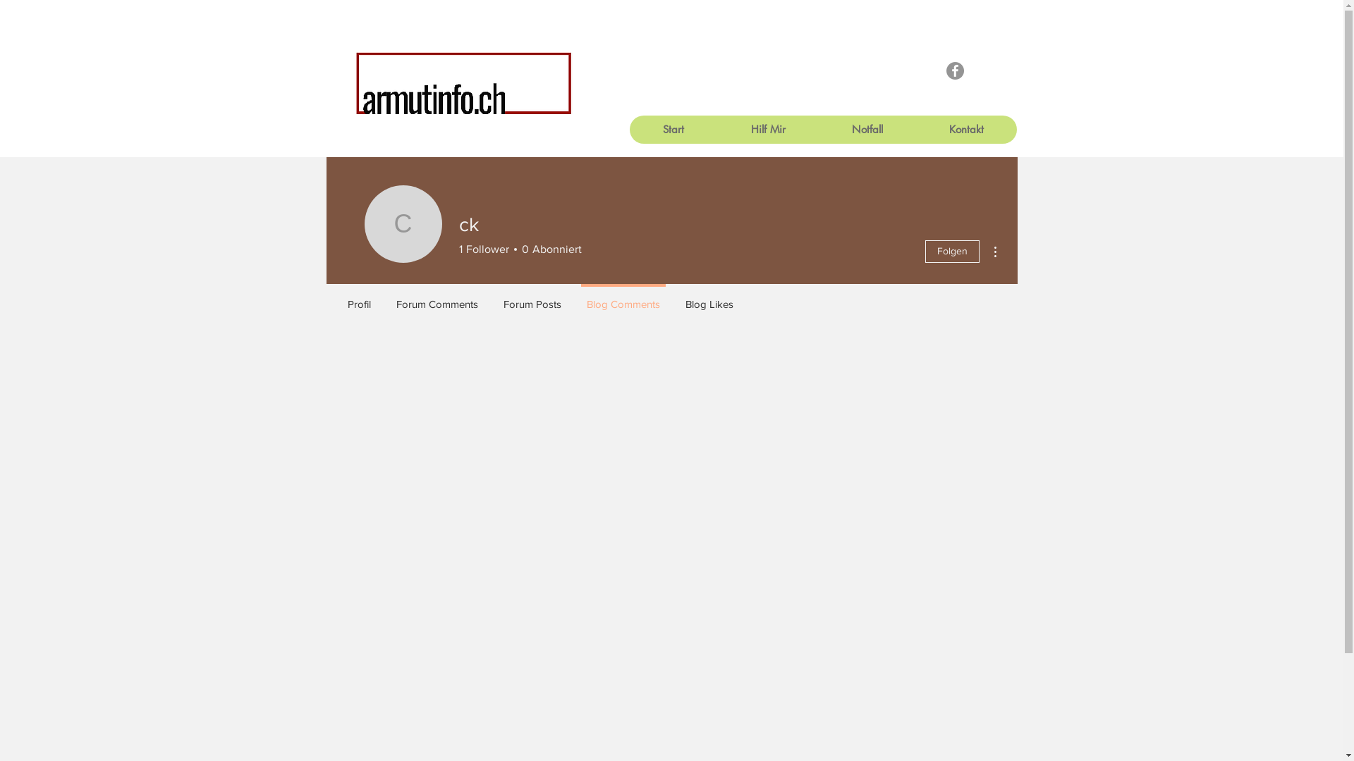 The width and height of the screenshot is (1354, 761). What do you see at coordinates (484, 249) in the screenshot?
I see `1
Follower` at bounding box center [484, 249].